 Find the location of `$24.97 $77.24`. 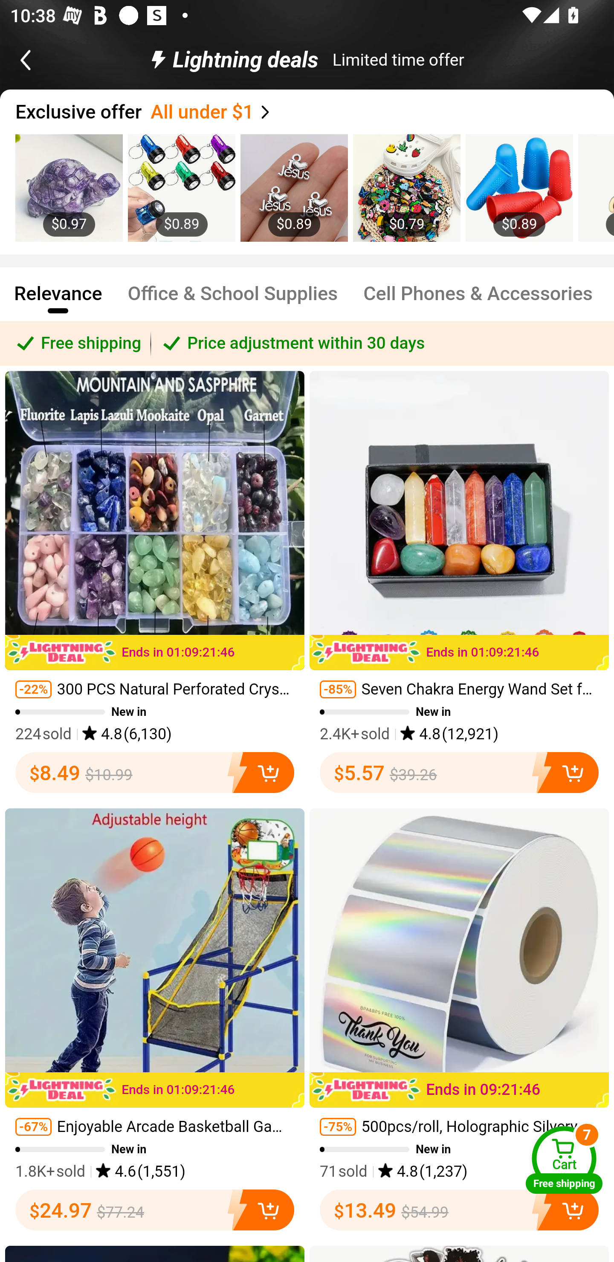

$24.97 $77.24 is located at coordinates (154, 1210).